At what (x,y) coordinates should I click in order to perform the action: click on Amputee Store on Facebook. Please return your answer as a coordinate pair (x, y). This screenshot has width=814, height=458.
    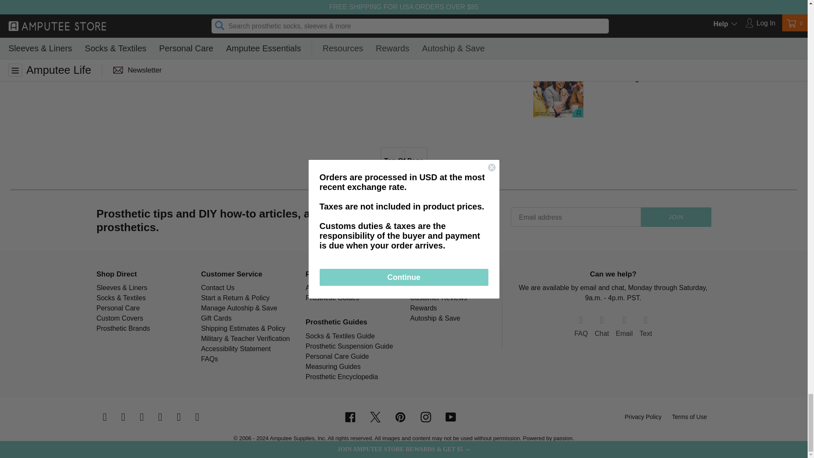
    Looking at the image, I should click on (350, 416).